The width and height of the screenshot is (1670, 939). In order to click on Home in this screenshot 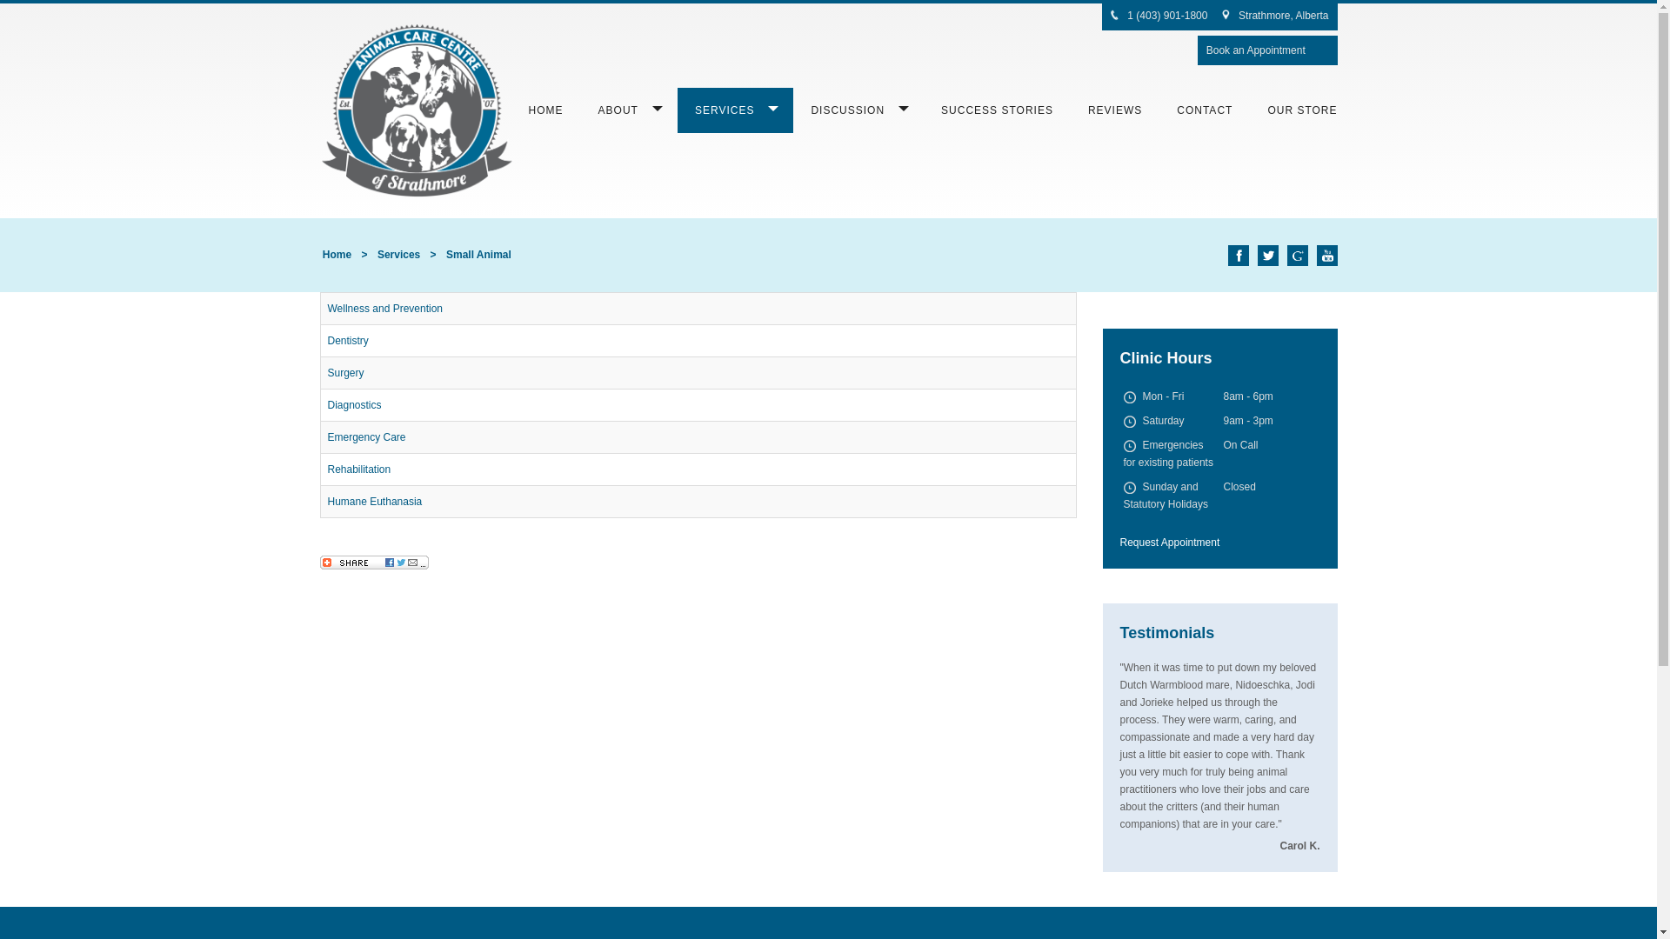, I will do `click(337, 255)`.